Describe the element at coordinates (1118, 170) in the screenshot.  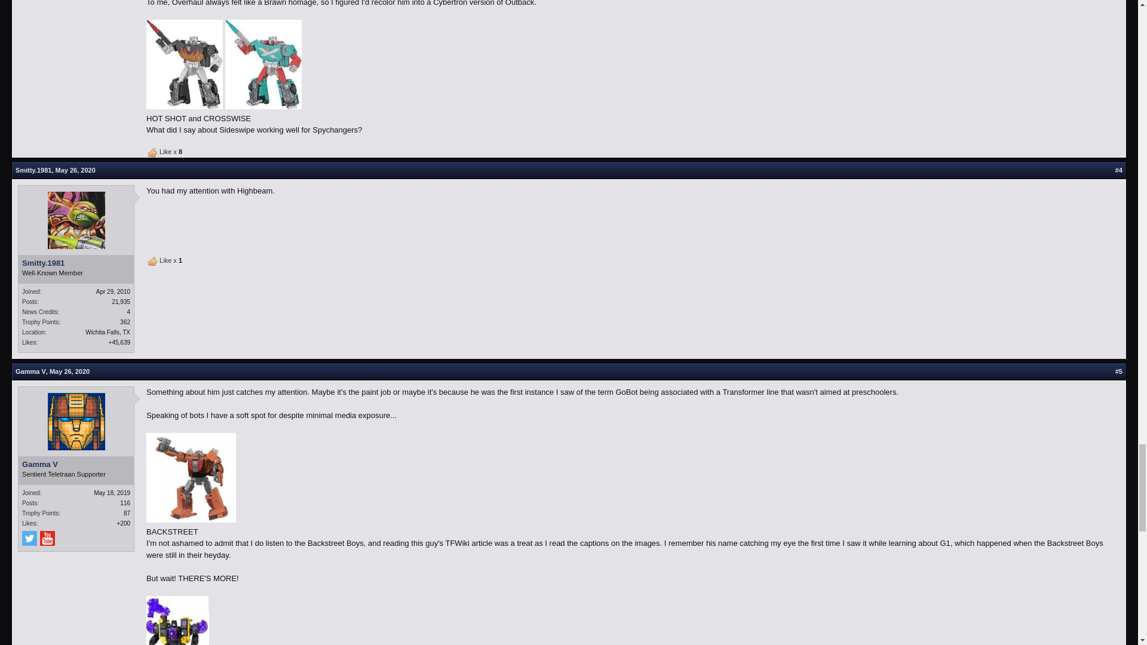
I see `Permalink` at that location.